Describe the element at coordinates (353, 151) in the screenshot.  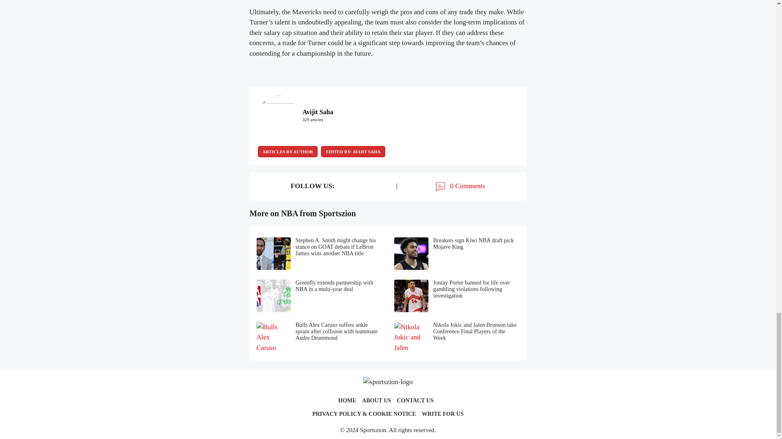
I see `EDITED BY: AVIJIT SAHA` at that location.